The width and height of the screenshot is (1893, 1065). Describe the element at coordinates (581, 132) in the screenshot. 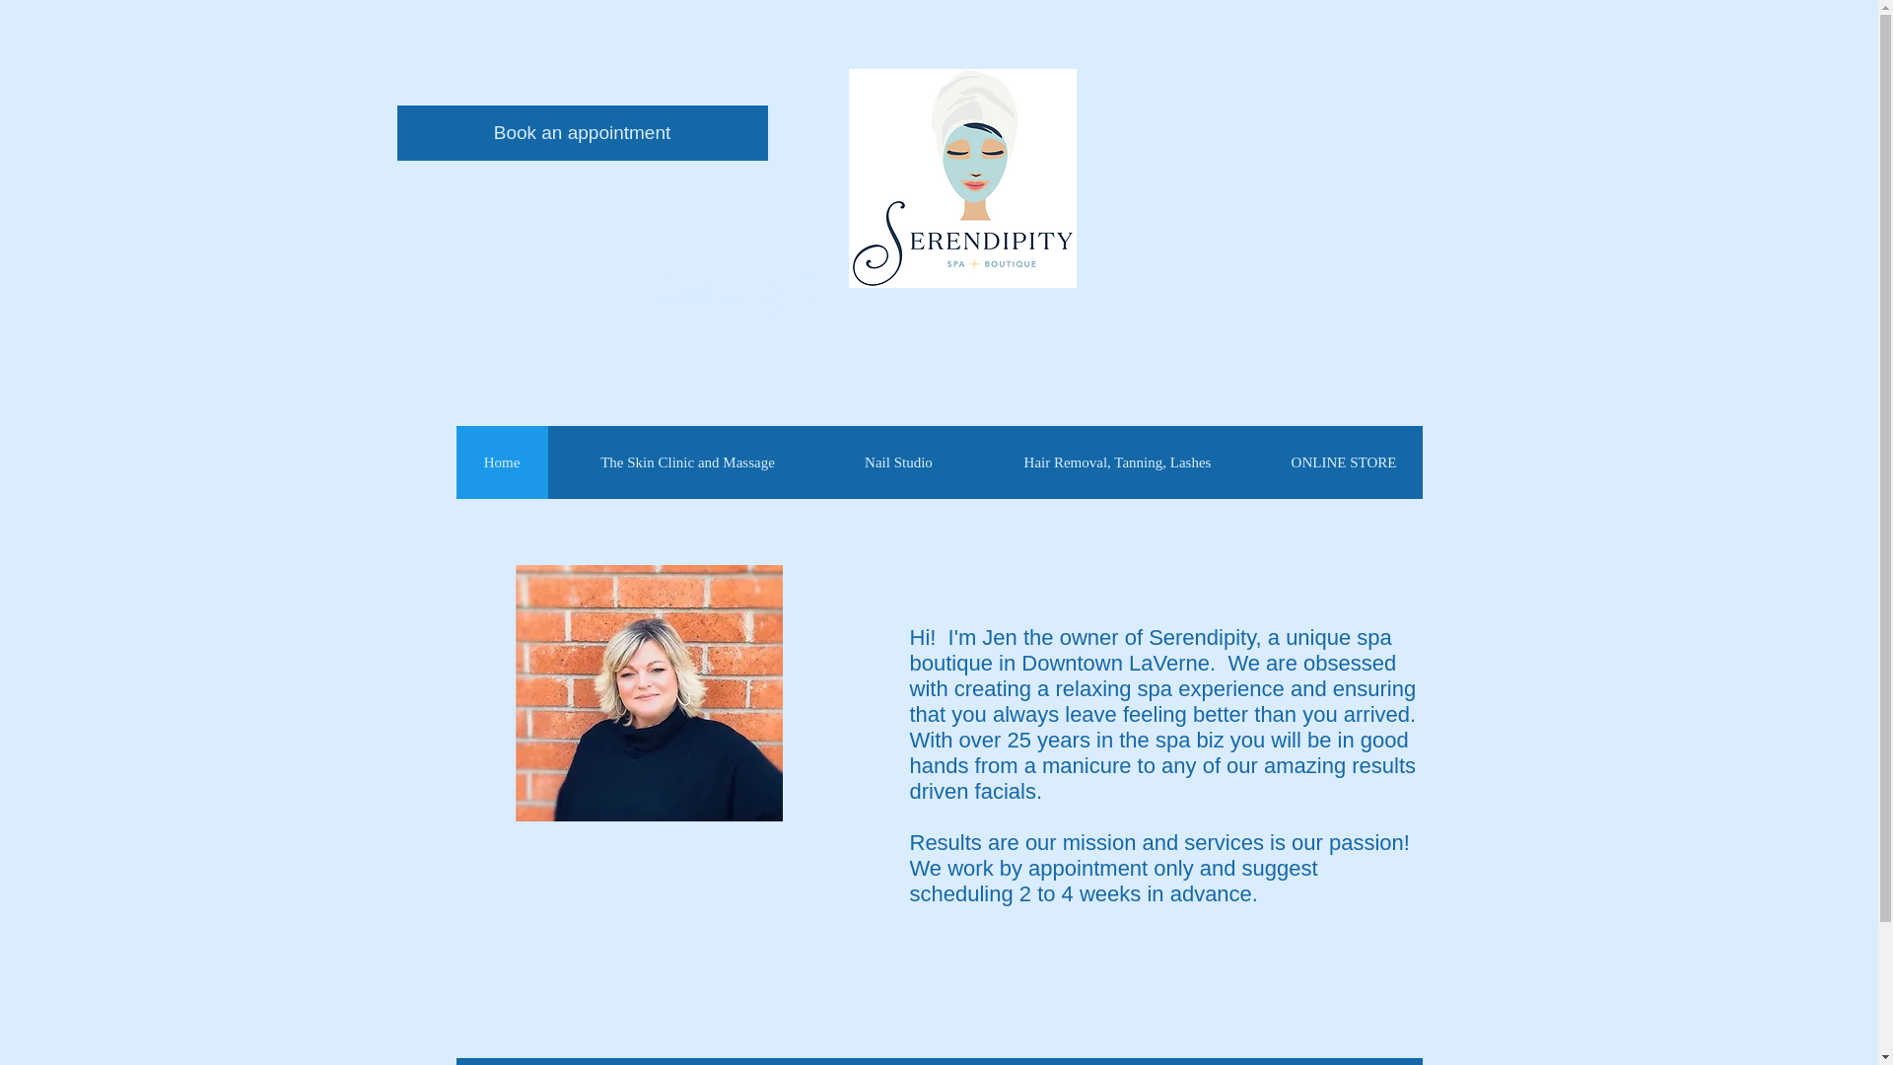

I see `Book an appointment` at that location.